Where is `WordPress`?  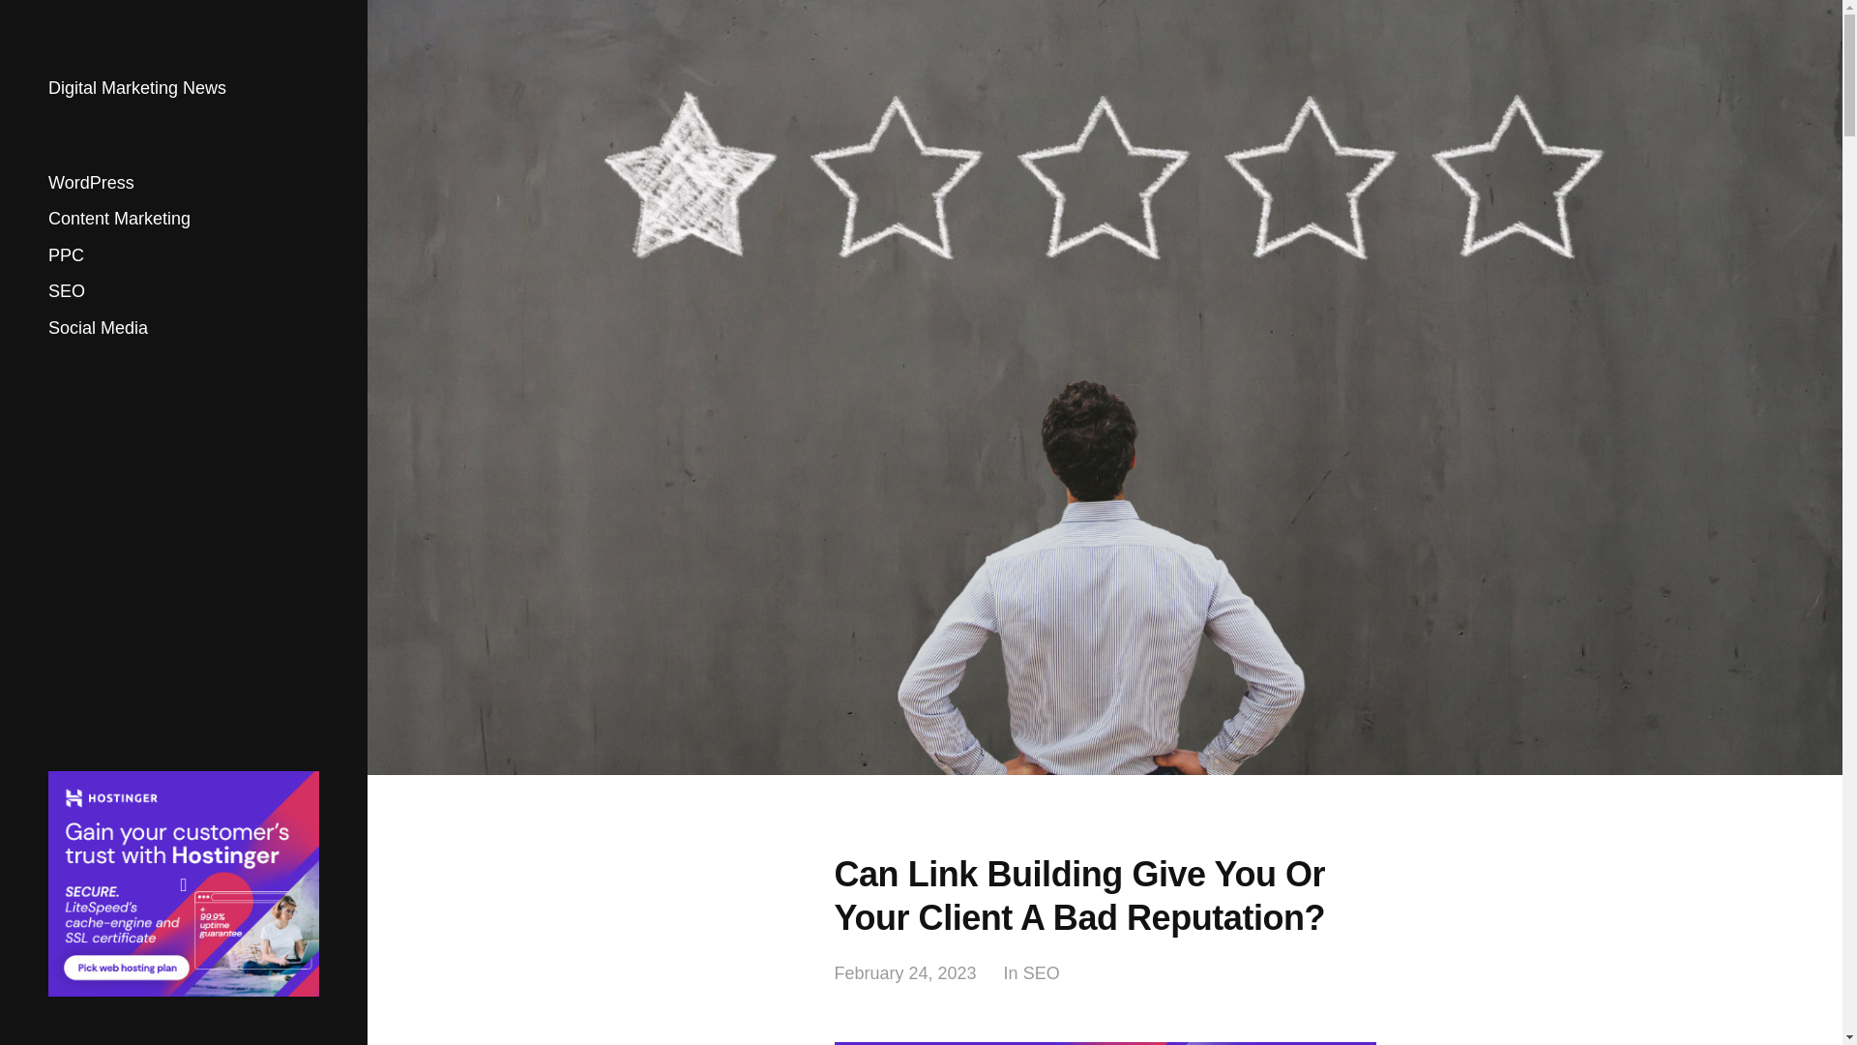
WordPress is located at coordinates (91, 182).